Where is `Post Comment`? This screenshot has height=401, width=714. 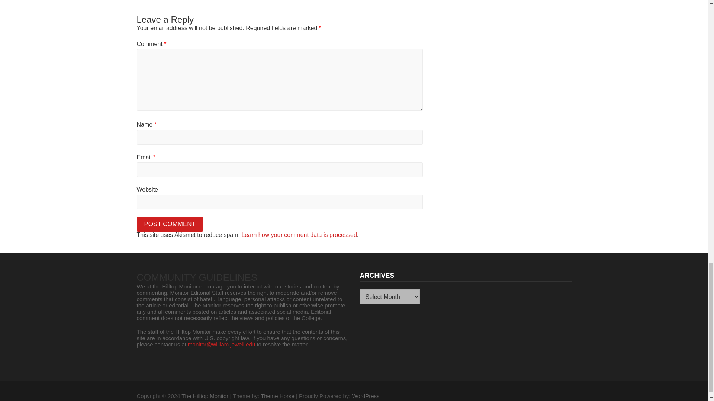 Post Comment is located at coordinates (170, 224).